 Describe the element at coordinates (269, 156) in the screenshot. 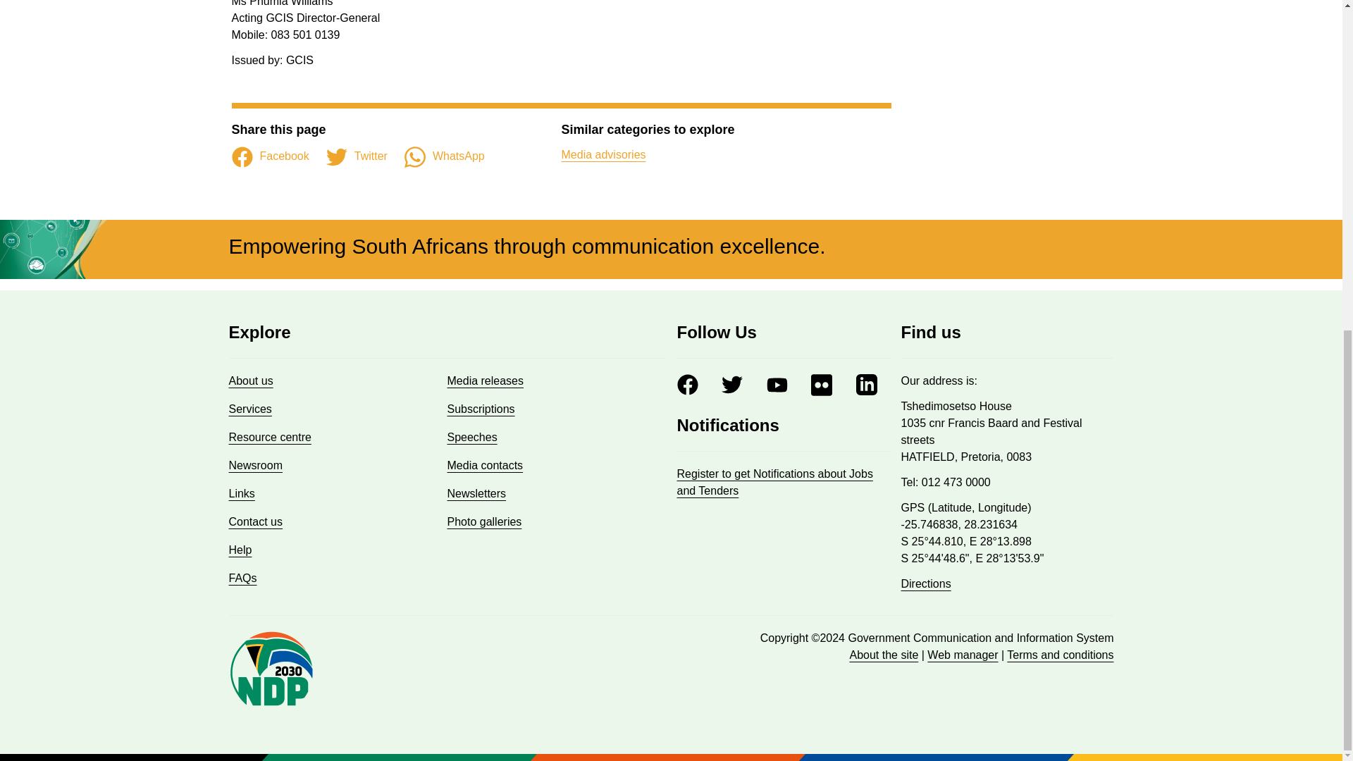

I see `Share on Facebook` at that location.